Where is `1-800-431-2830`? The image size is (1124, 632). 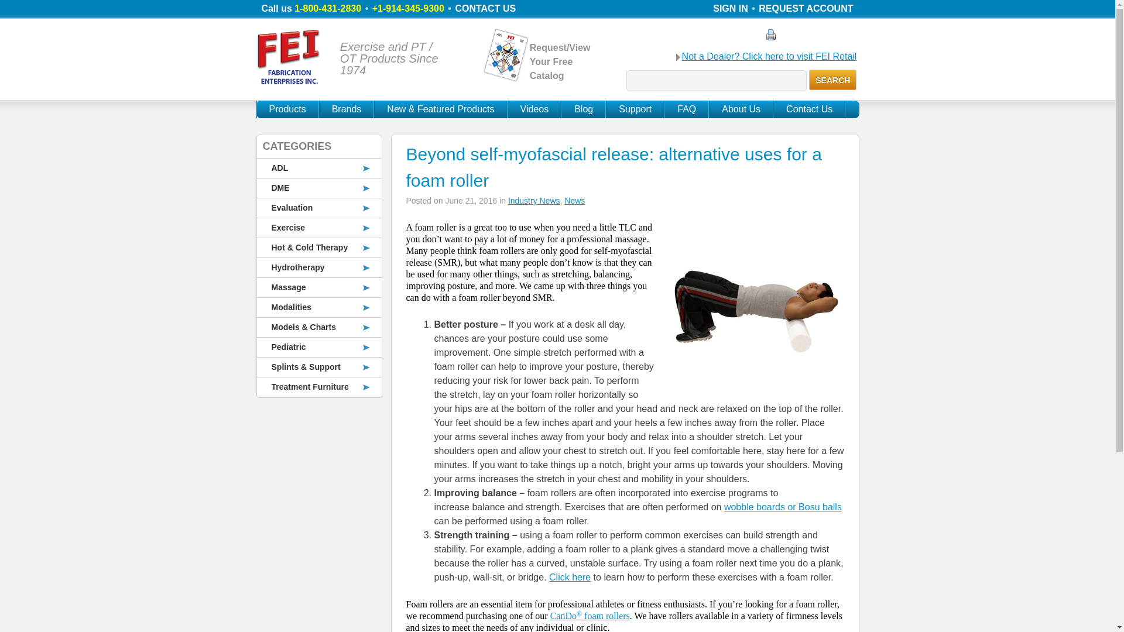
1-800-431-2830 is located at coordinates (328, 8).